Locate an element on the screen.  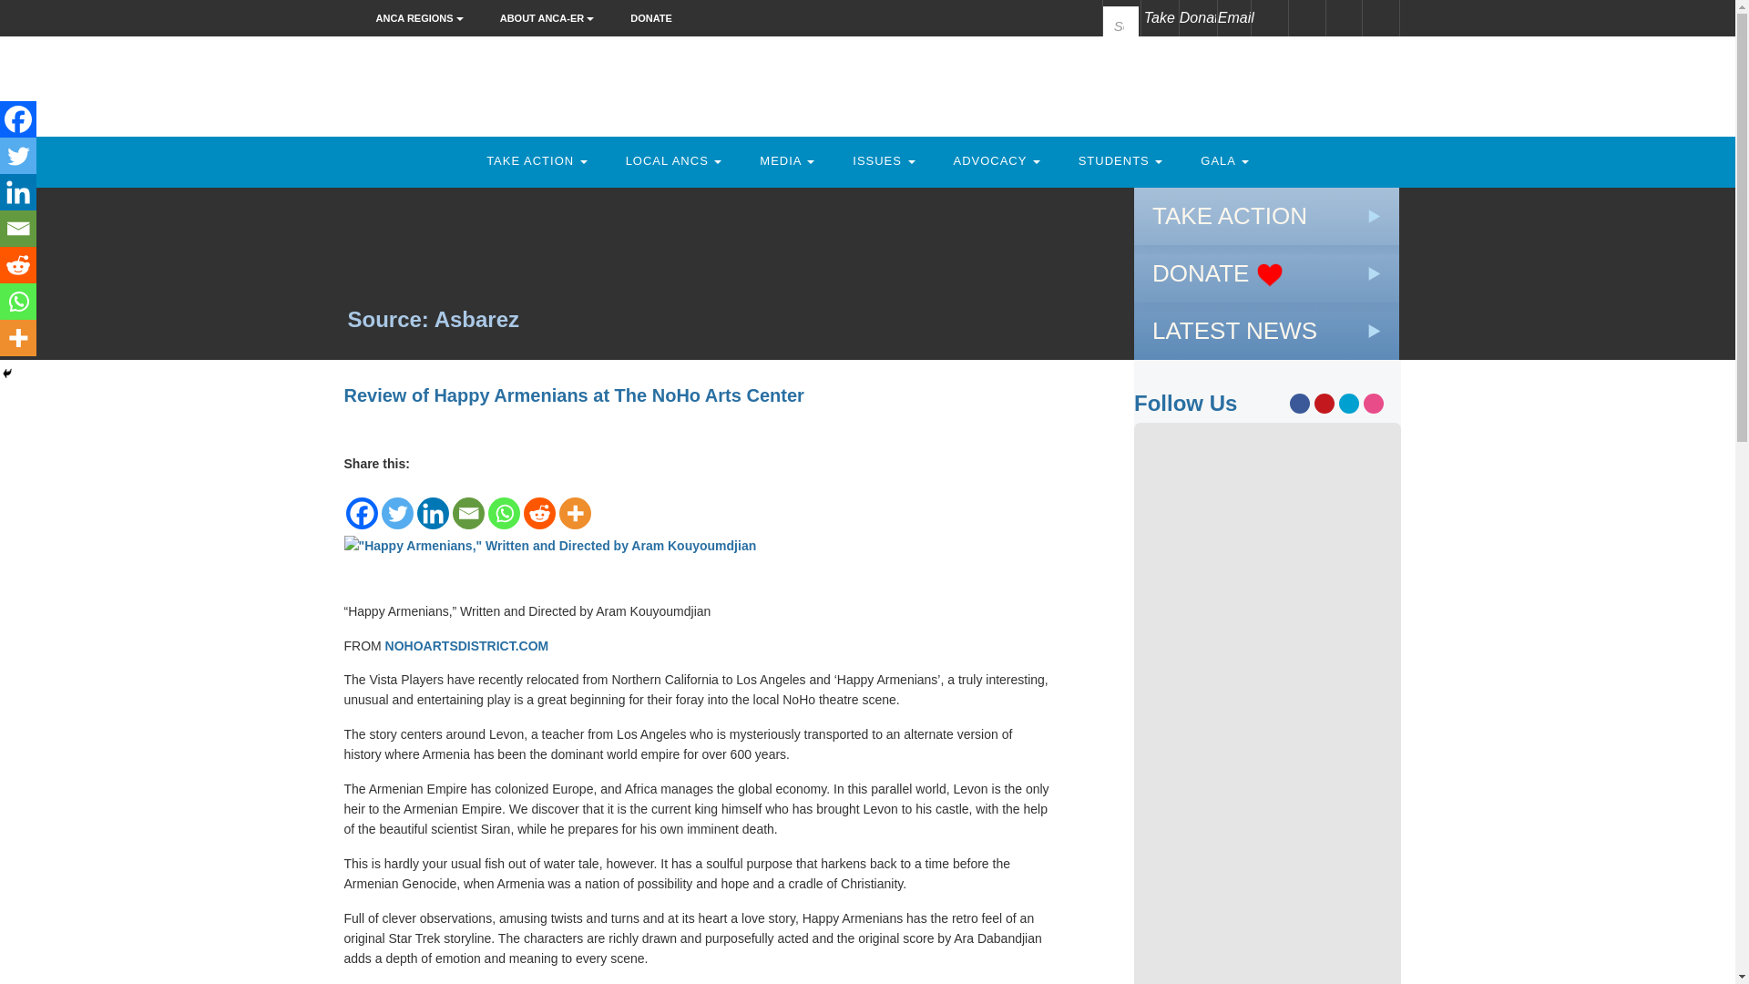
DONATE is located at coordinates (650, 18).